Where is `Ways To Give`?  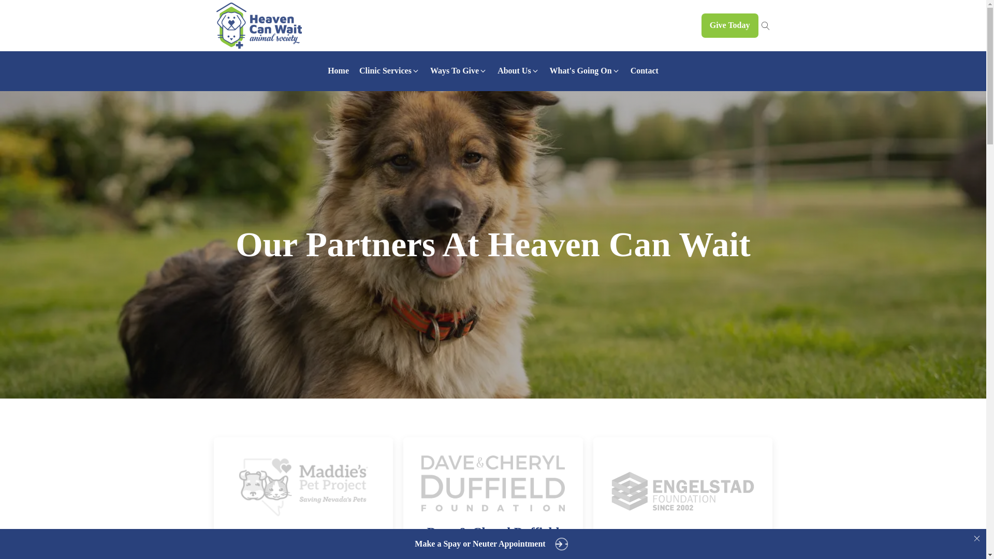
Ways To Give is located at coordinates (459, 70).